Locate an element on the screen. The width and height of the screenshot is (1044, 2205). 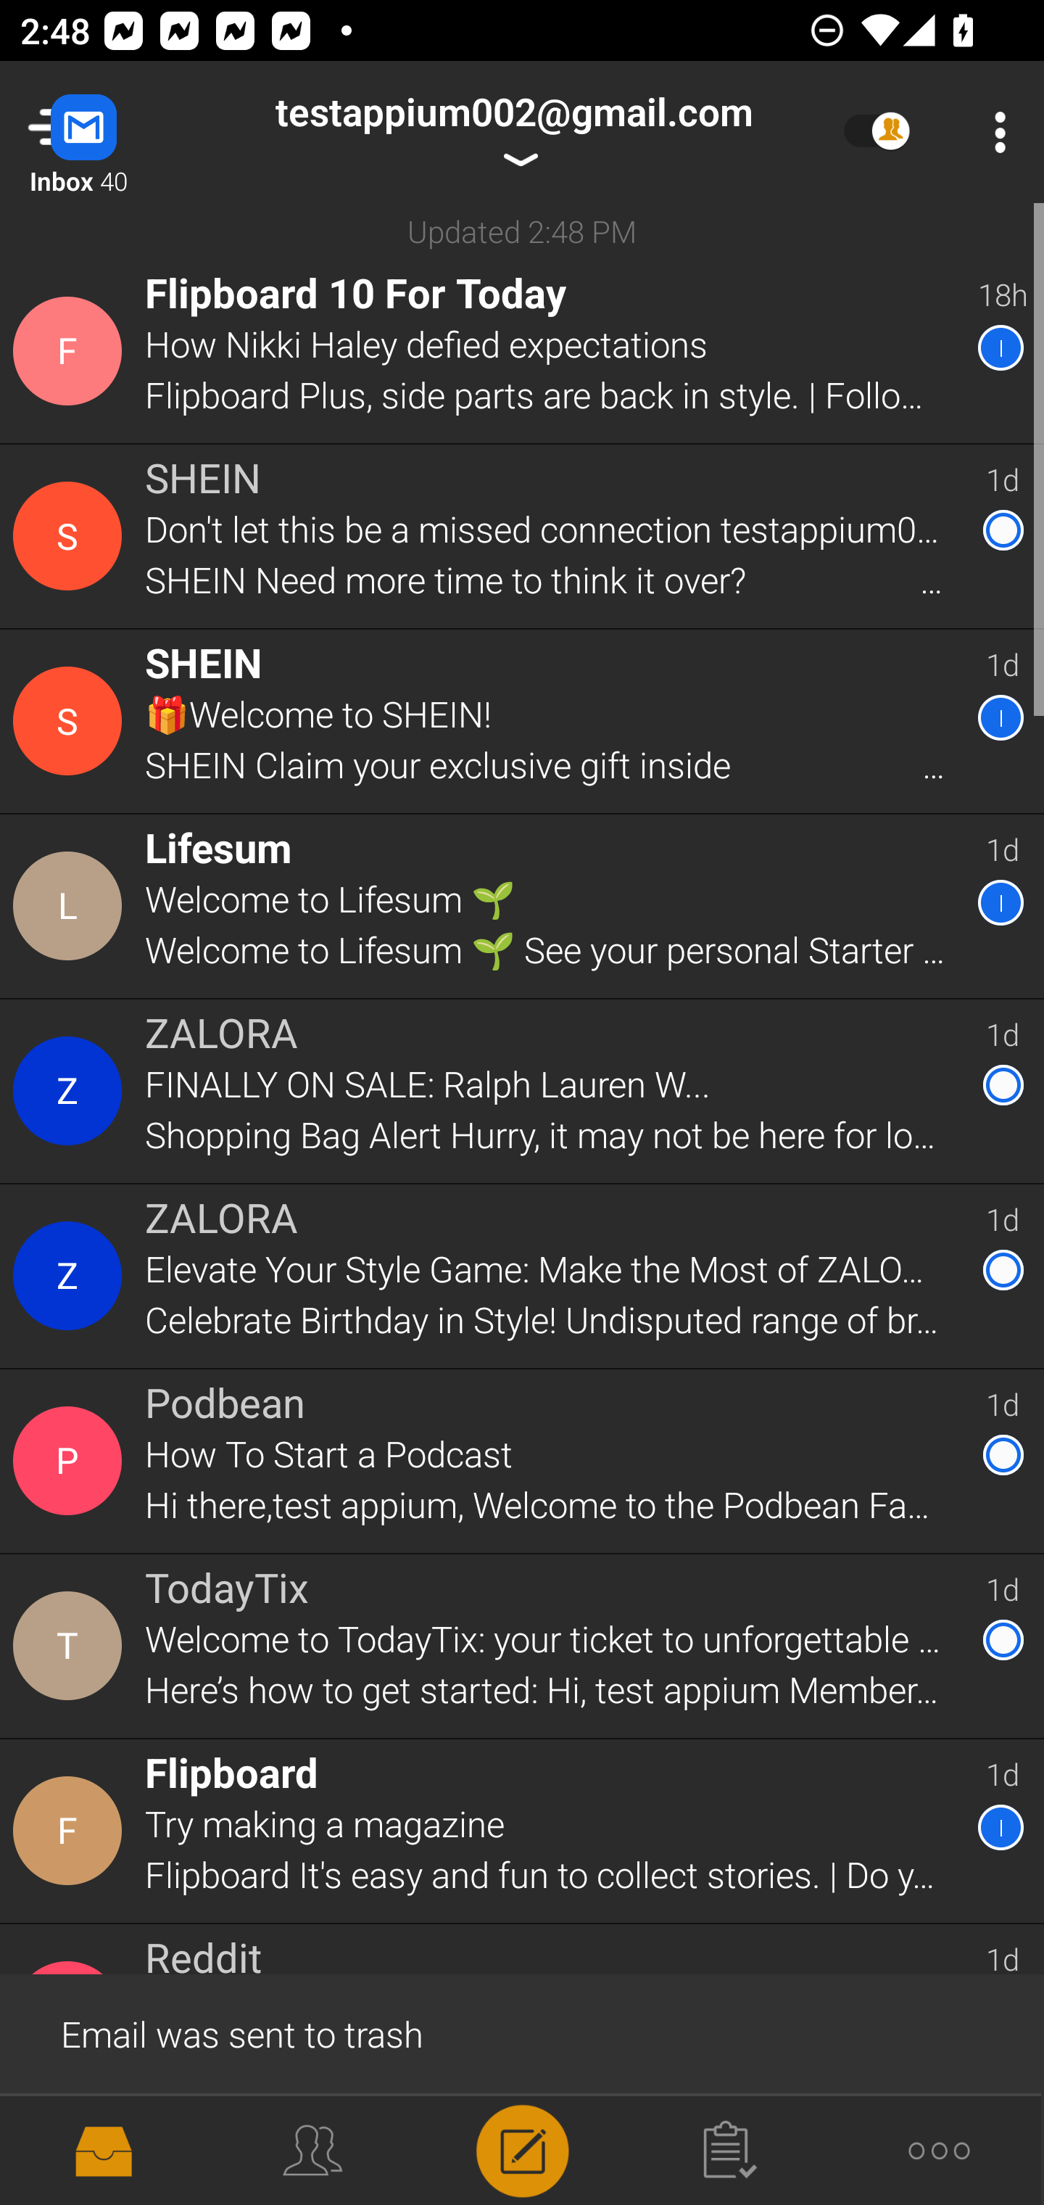
Contact Details is located at coordinates (71, 537).